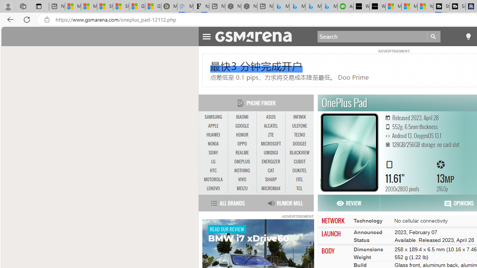 This screenshot has height=268, width=477. What do you see at coordinates (242, 170) in the screenshot?
I see `NOTHING` at bounding box center [242, 170].